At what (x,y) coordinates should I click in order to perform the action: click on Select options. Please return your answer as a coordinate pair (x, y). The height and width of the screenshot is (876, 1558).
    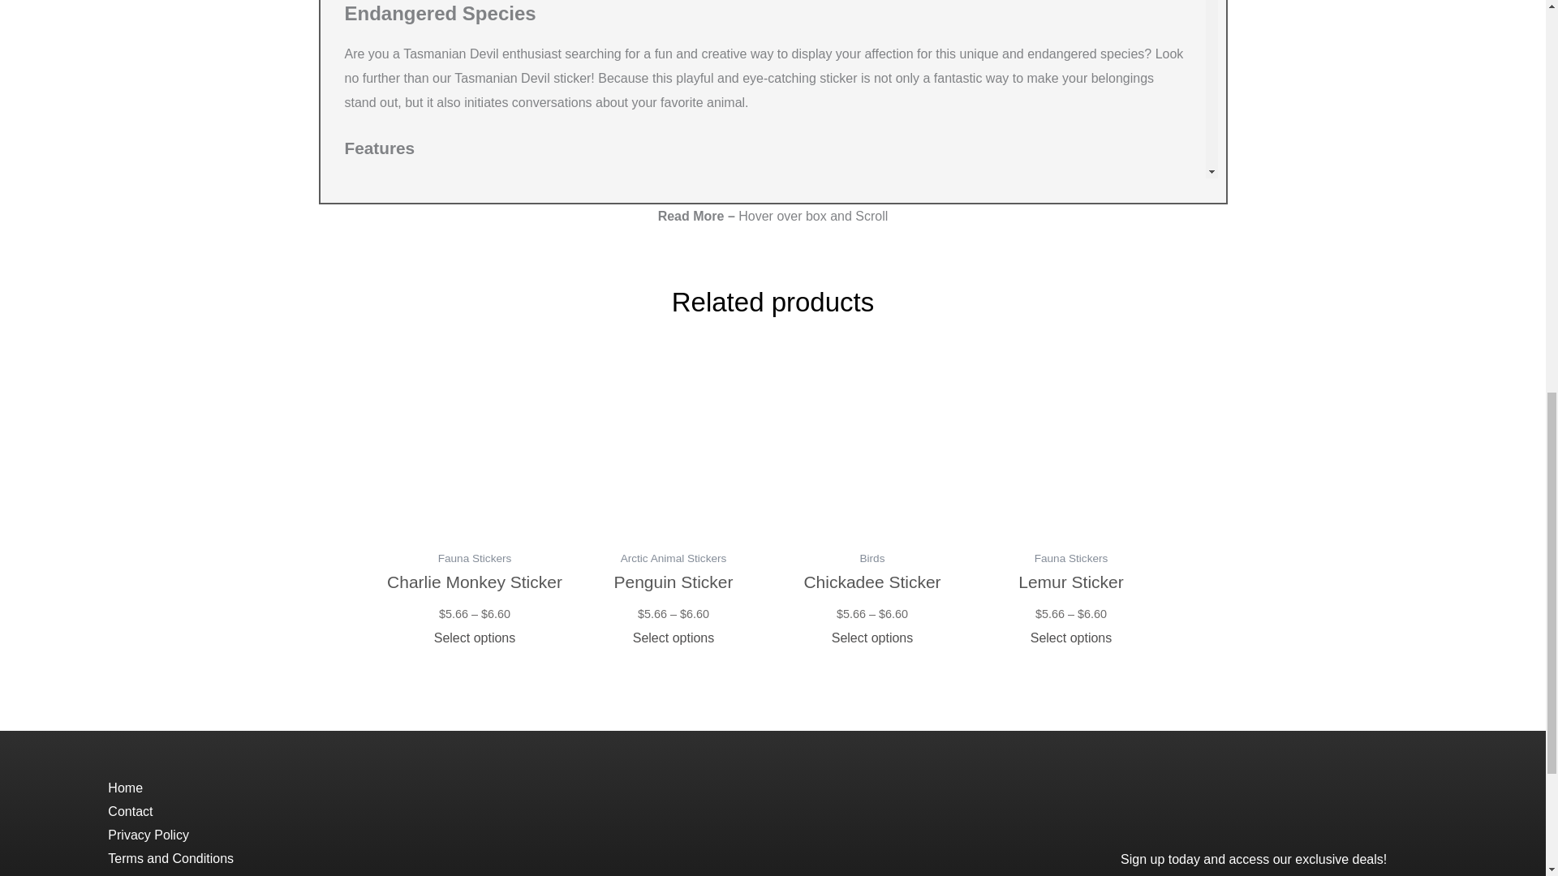
    Looking at the image, I should click on (673, 638).